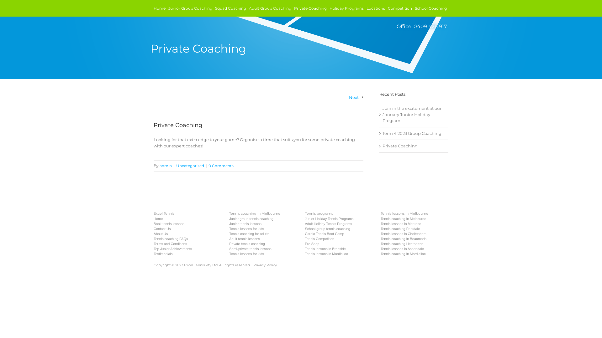 This screenshot has height=338, width=602. What do you see at coordinates (403, 254) in the screenshot?
I see `Tennis coaching in Mordialloc` at bounding box center [403, 254].